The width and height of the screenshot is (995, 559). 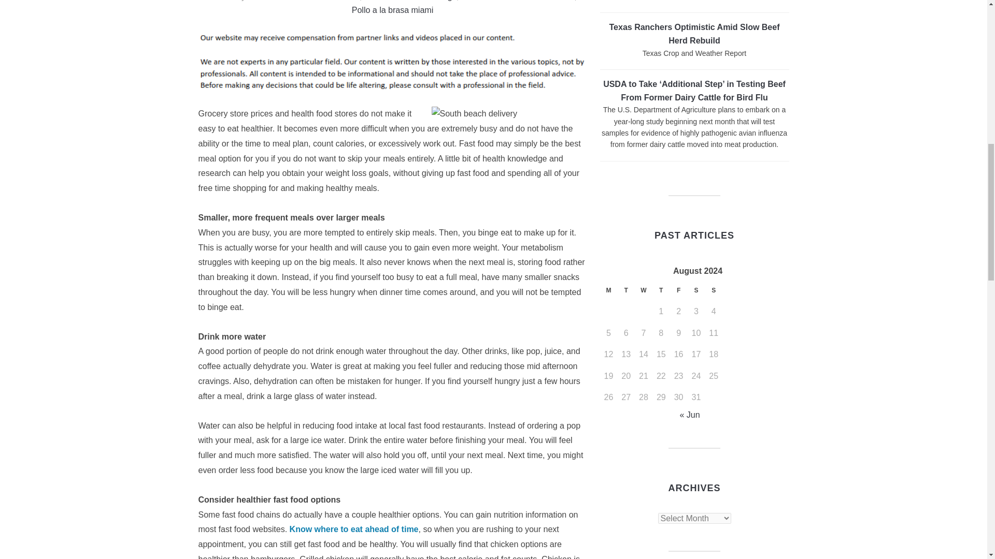 I want to click on Farmers Market, so click(x=277, y=1).